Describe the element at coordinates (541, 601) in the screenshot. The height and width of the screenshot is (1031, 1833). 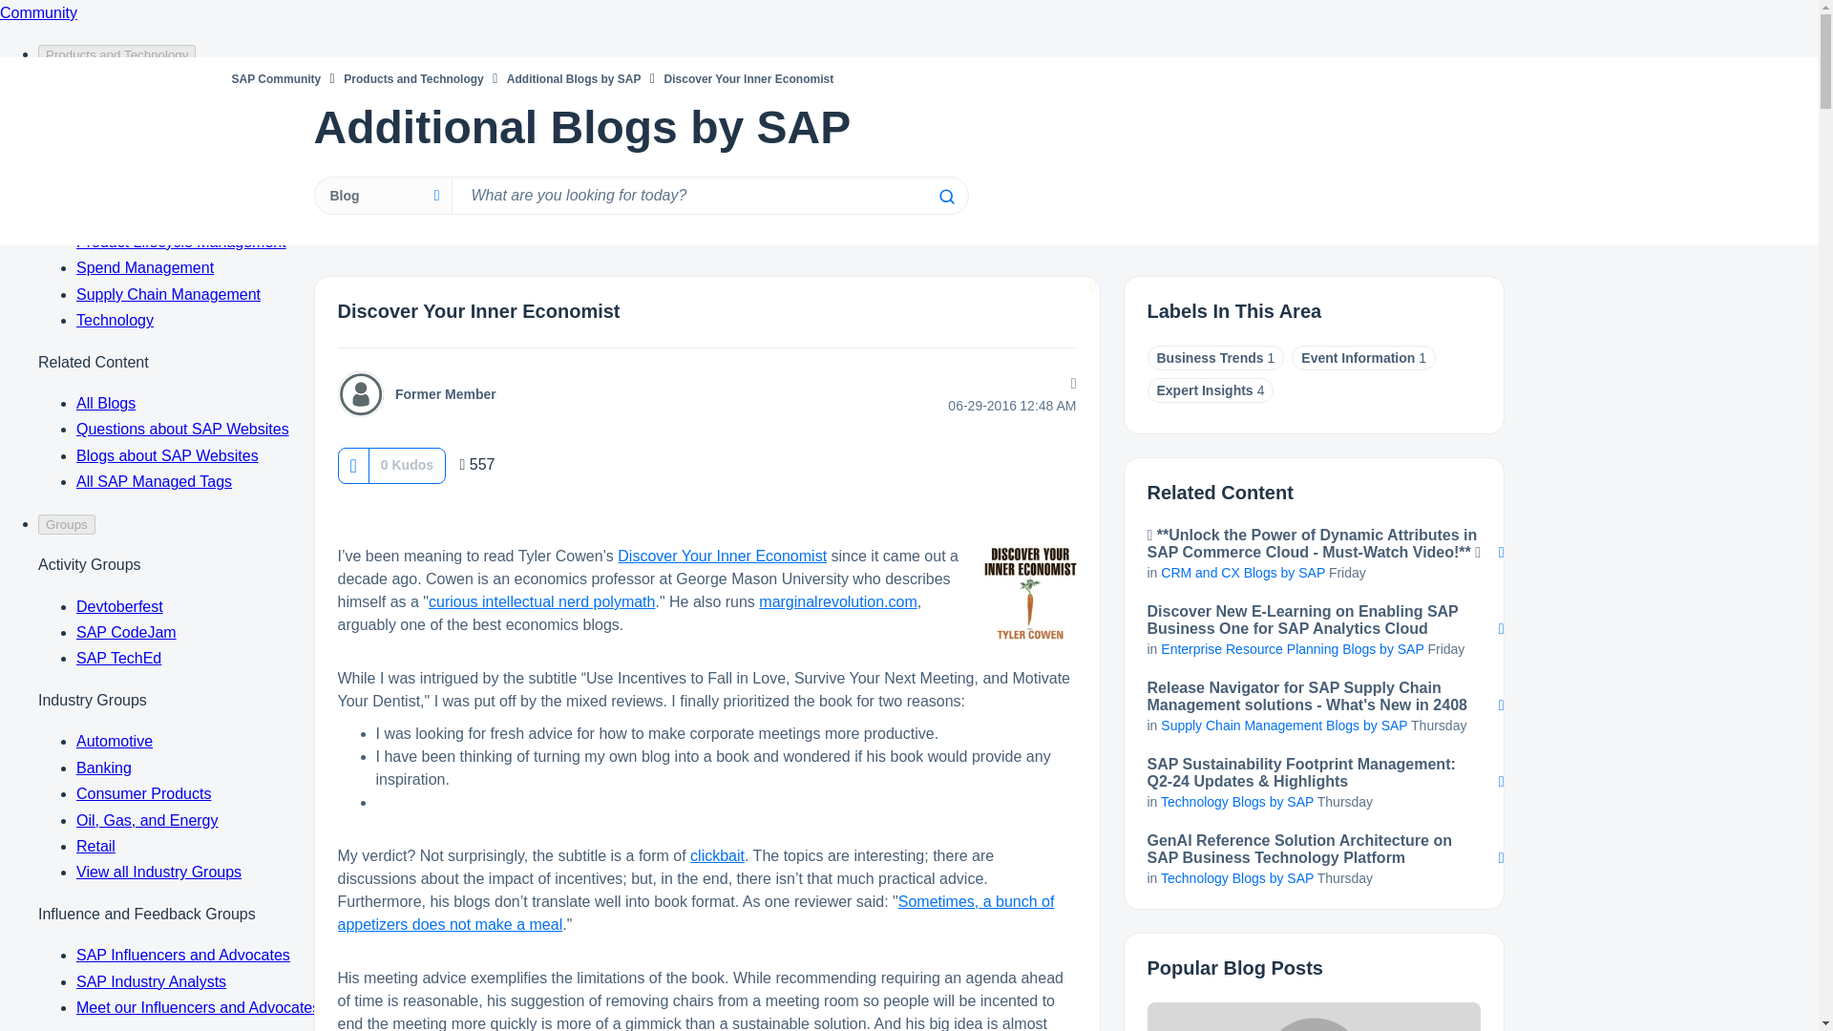
I see `curious intellectual nerd polymath` at that location.